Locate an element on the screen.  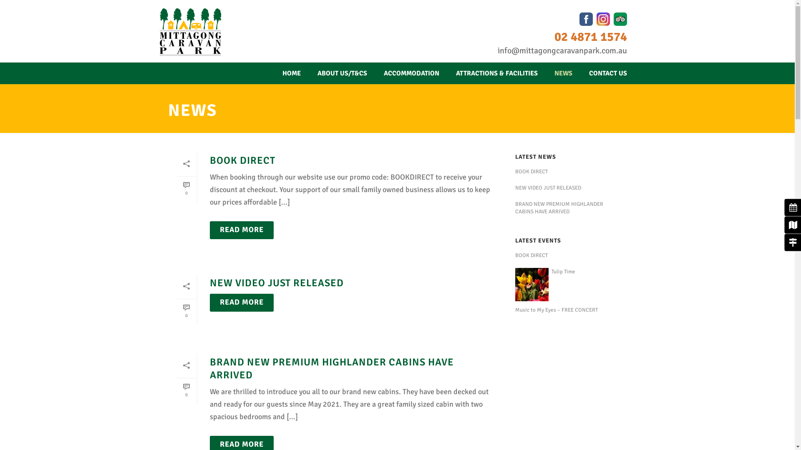
BOOK DIRECT is located at coordinates (569, 172).